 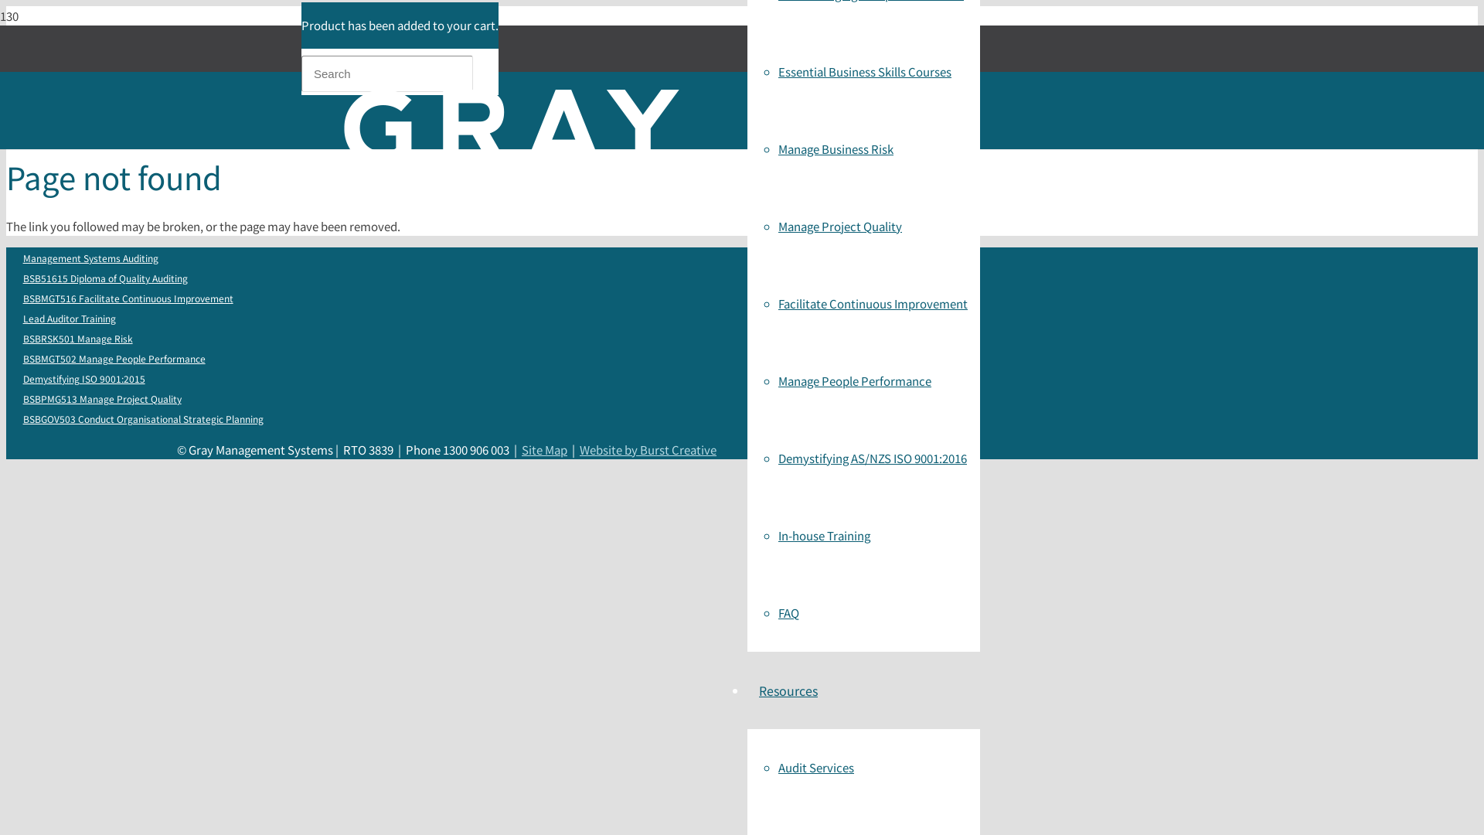 What do you see at coordinates (128, 298) in the screenshot?
I see `BSBMGT516 Facilitate Continuous Improvement` at bounding box center [128, 298].